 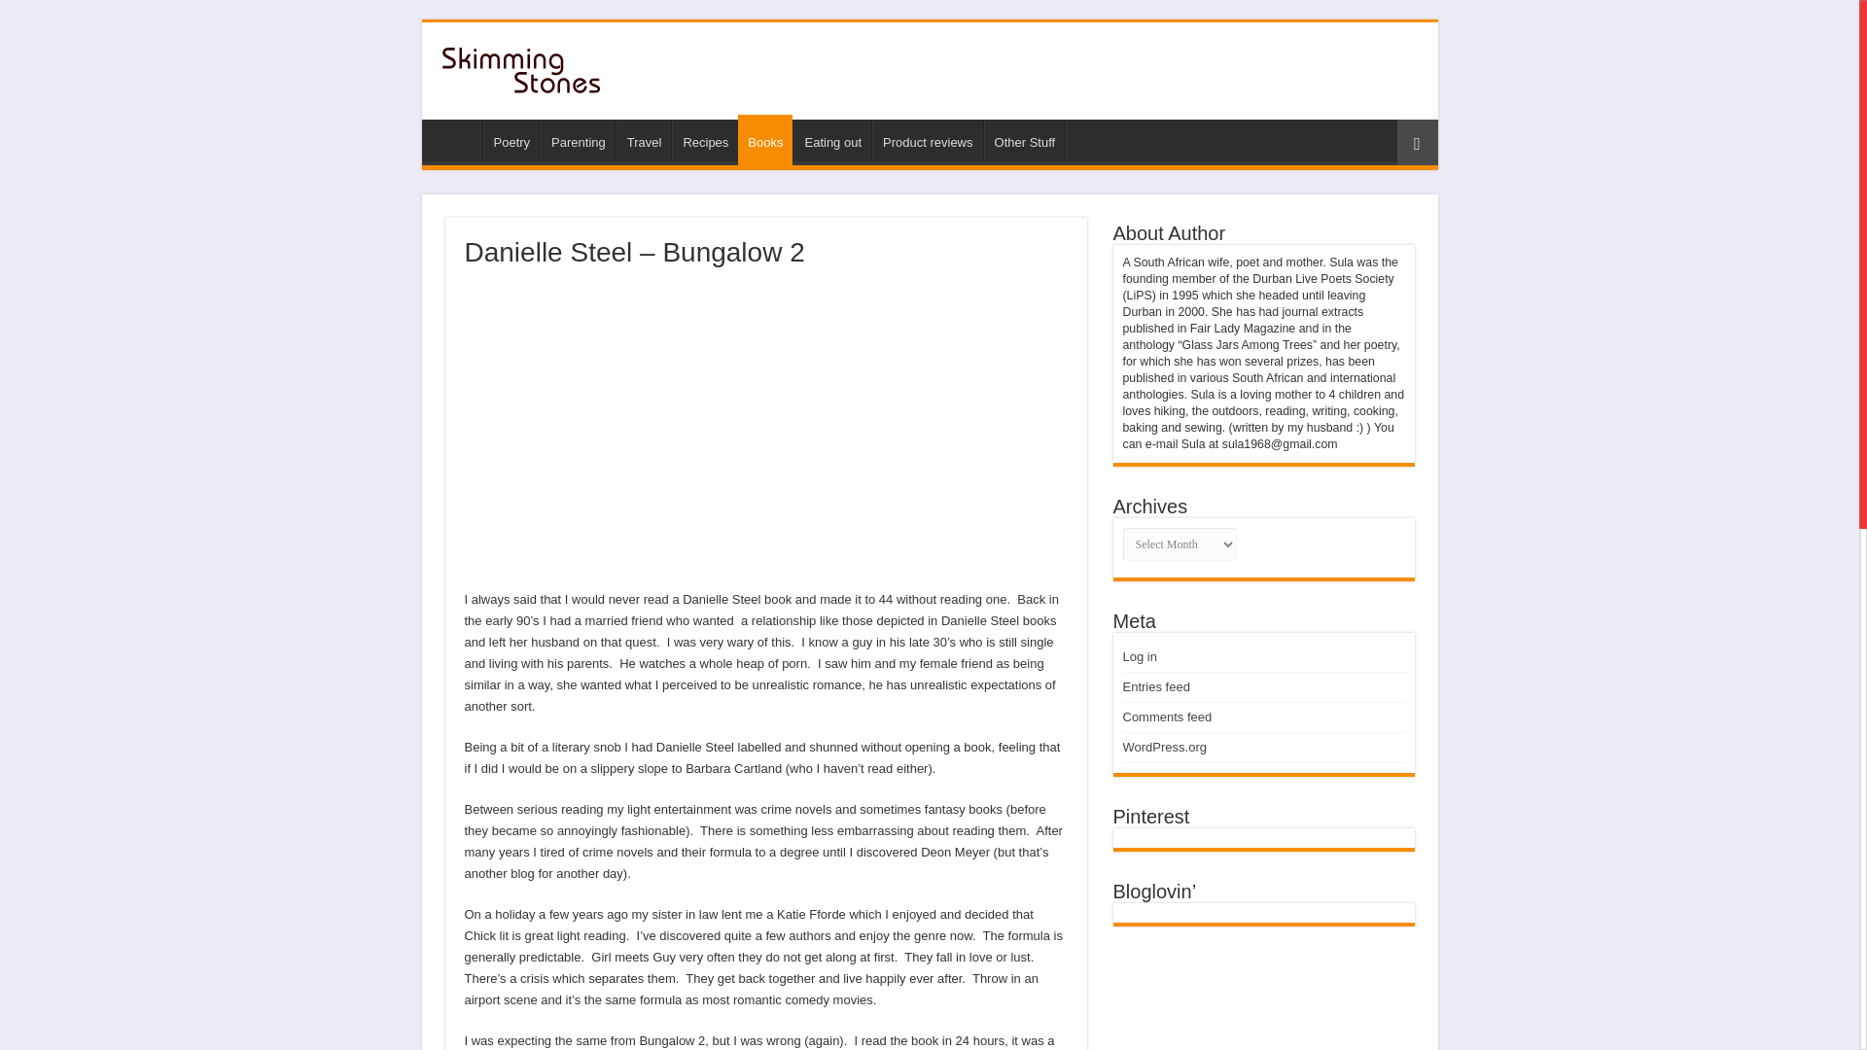 What do you see at coordinates (832, 140) in the screenshot?
I see `Eating out` at bounding box center [832, 140].